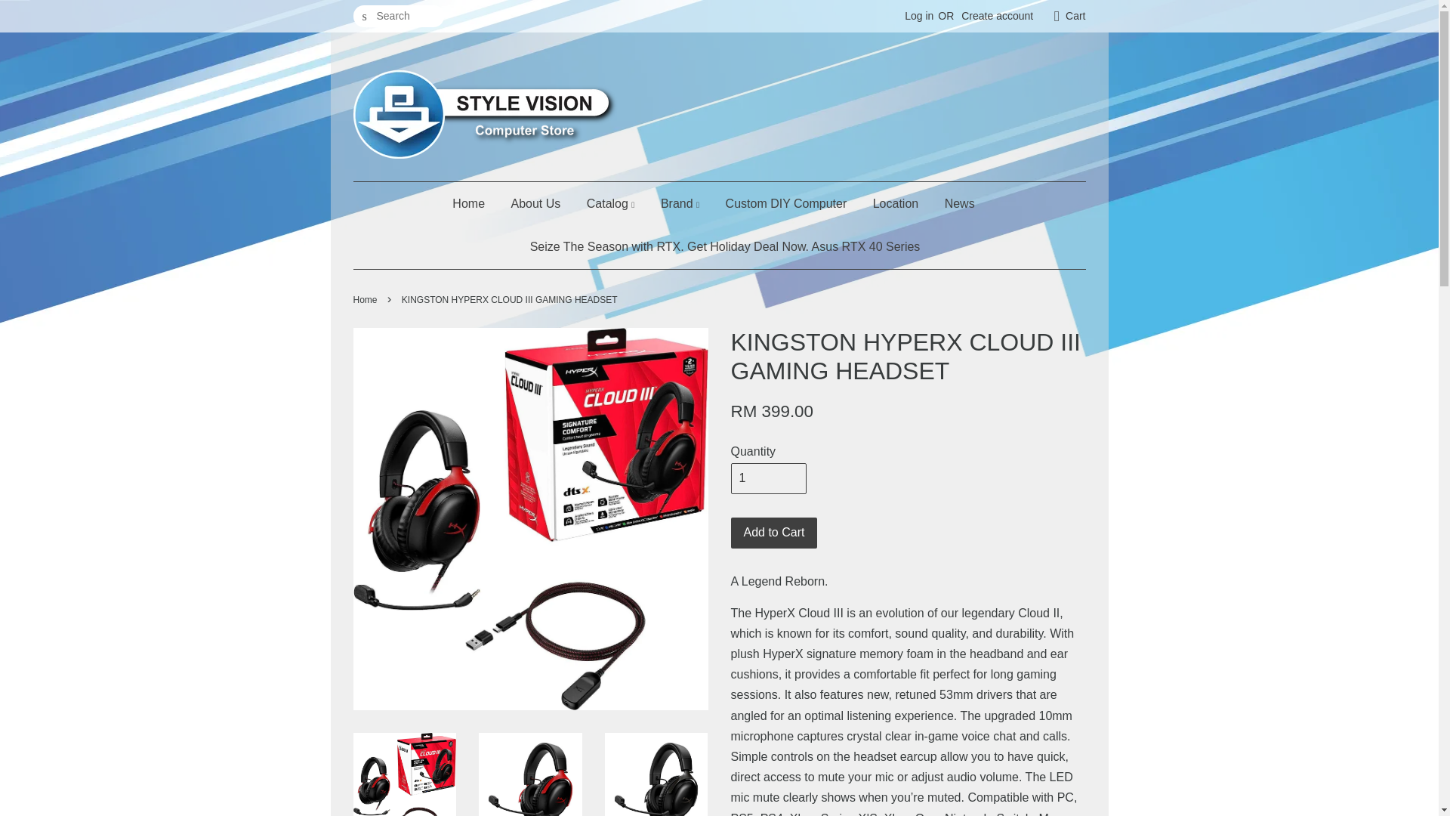  Describe the element at coordinates (768, 479) in the screenshot. I see `1` at that location.